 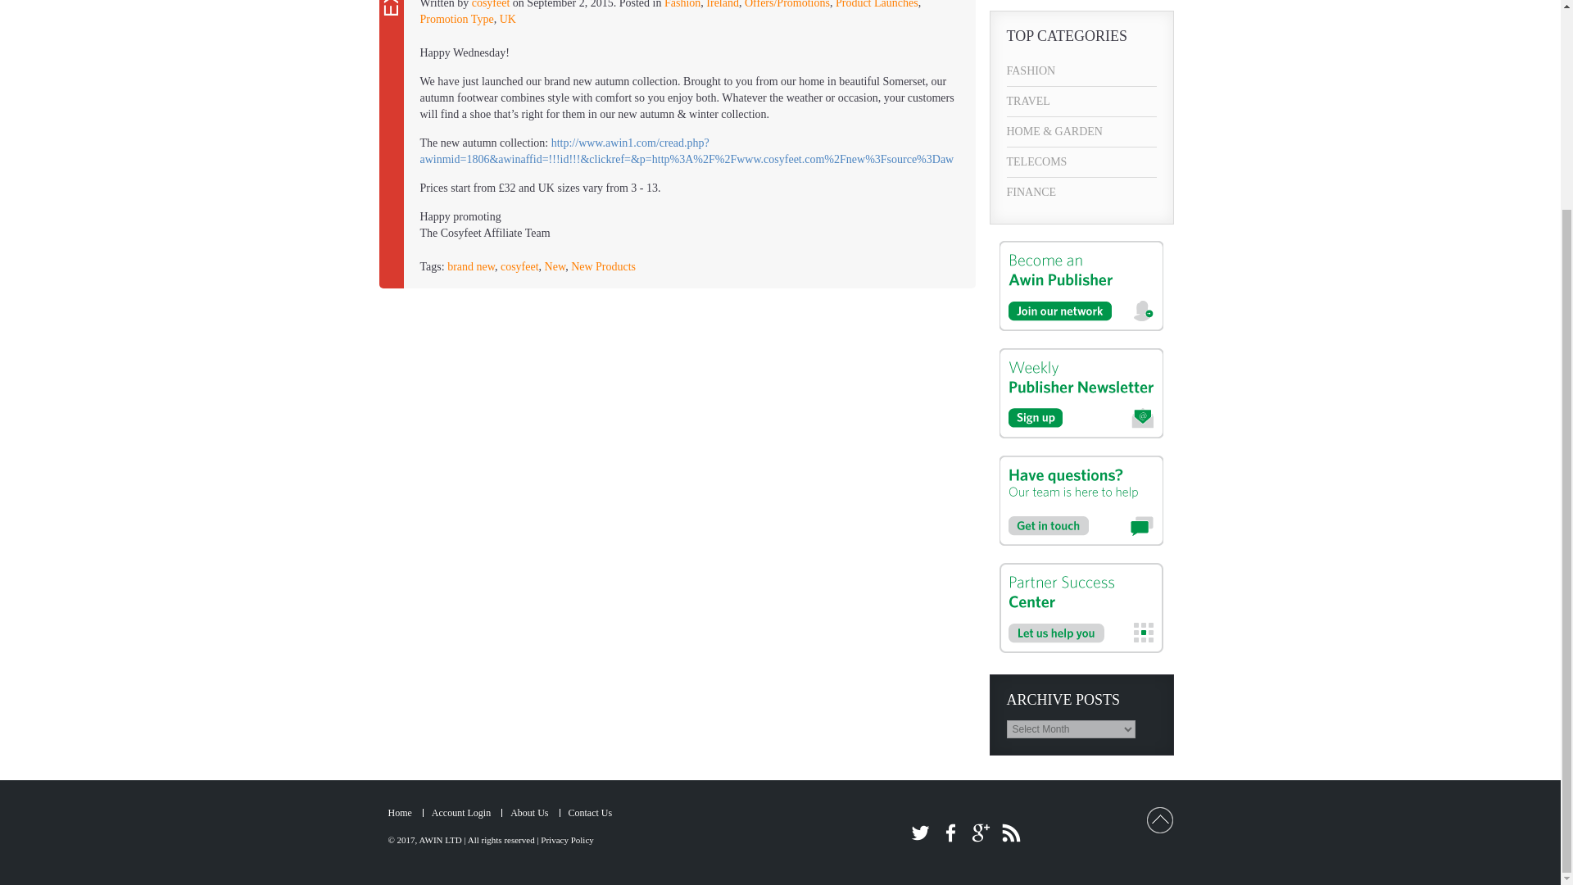 What do you see at coordinates (400, 813) in the screenshot?
I see `Home` at bounding box center [400, 813].